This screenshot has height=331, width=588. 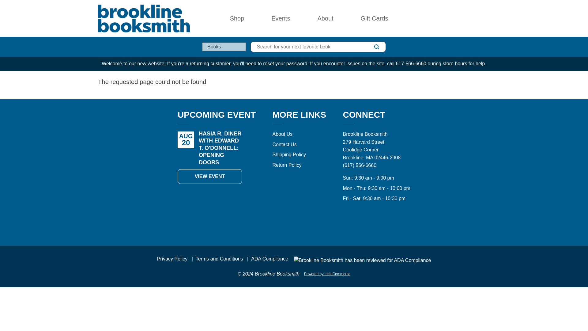 What do you see at coordinates (172, 259) in the screenshot?
I see `Privacy Policy` at bounding box center [172, 259].